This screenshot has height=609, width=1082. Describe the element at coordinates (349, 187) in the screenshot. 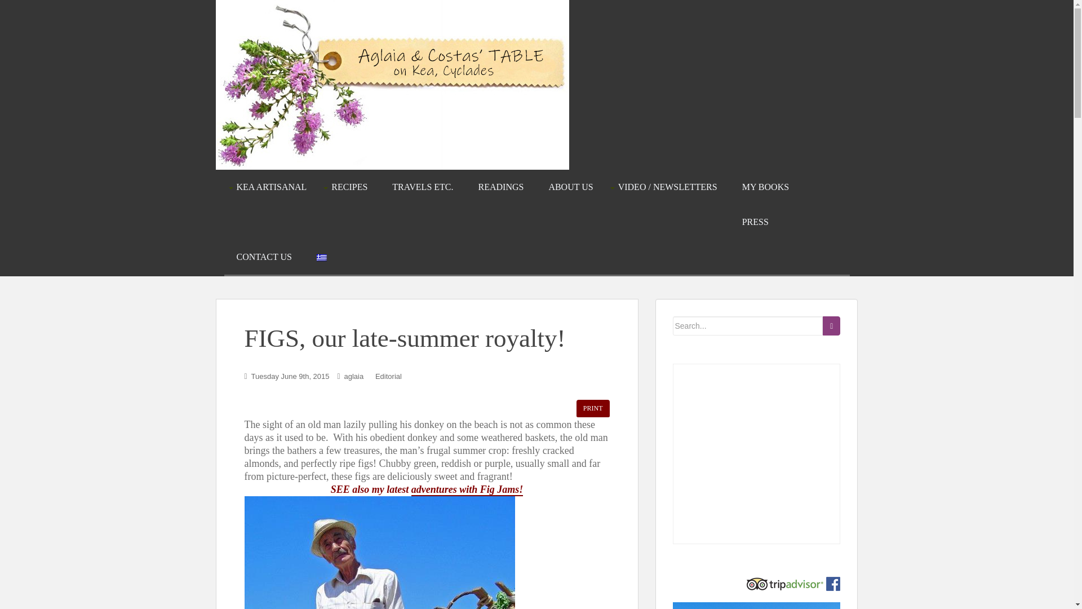

I see `RECIPES` at that location.